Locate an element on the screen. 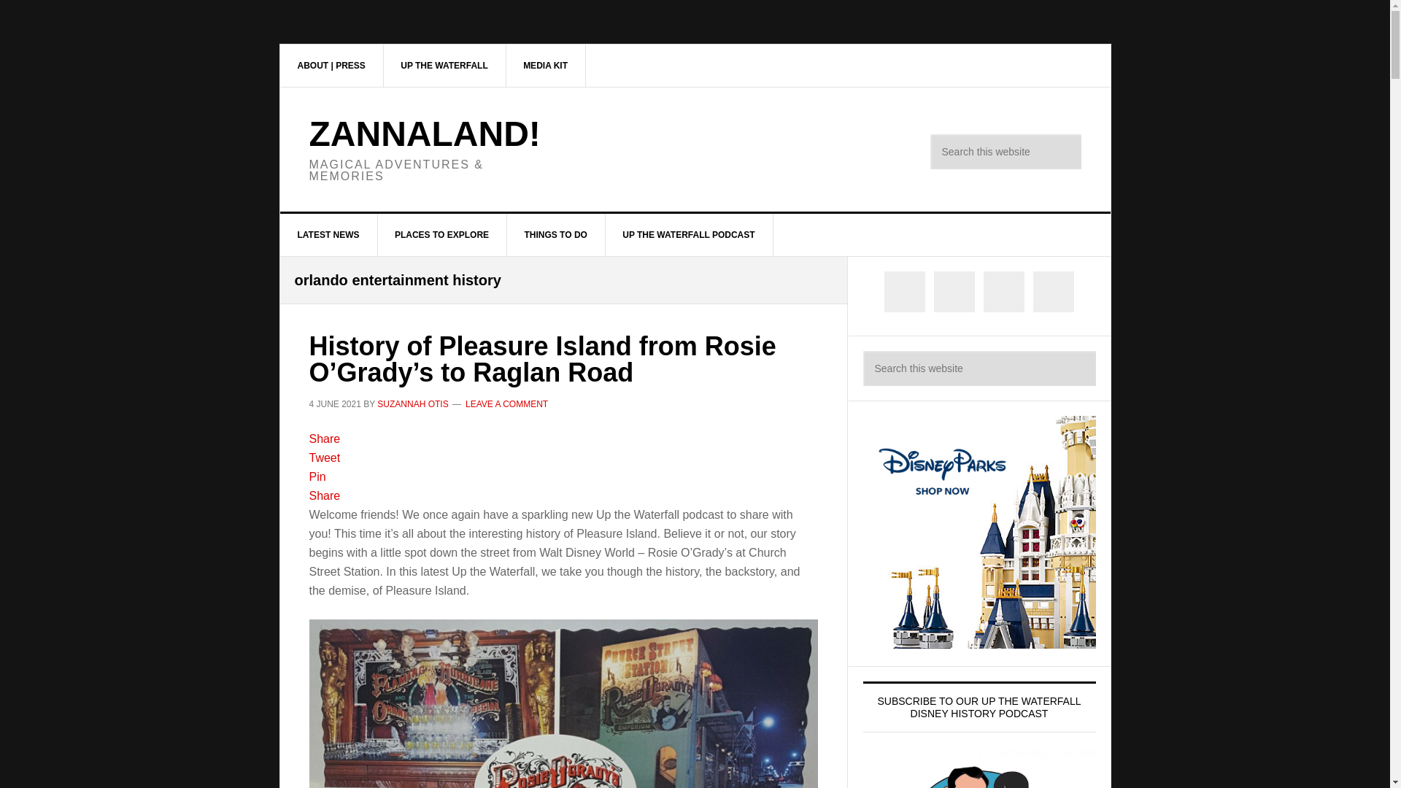  podcast is located at coordinates (689, 235).